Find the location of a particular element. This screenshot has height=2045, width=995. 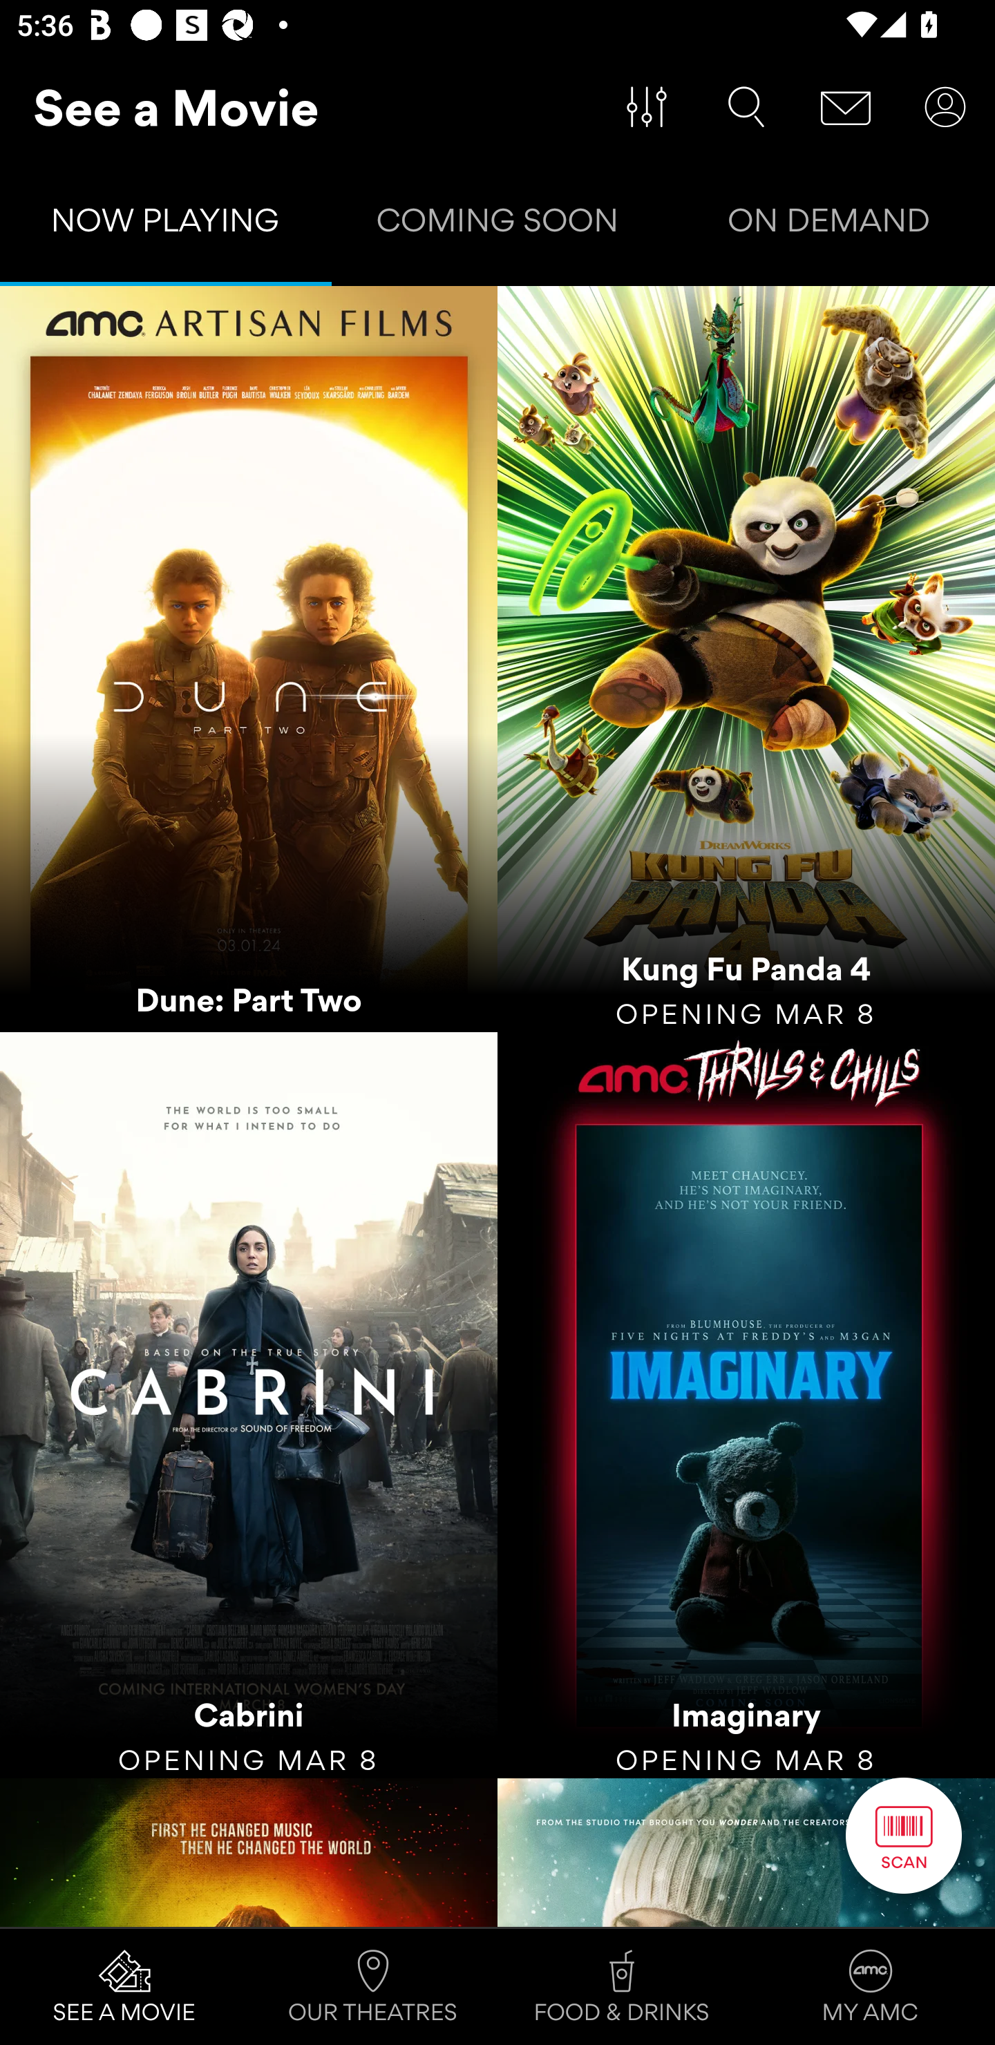

ON DEMAND
Tab 3 of 3 is located at coordinates (829, 225).